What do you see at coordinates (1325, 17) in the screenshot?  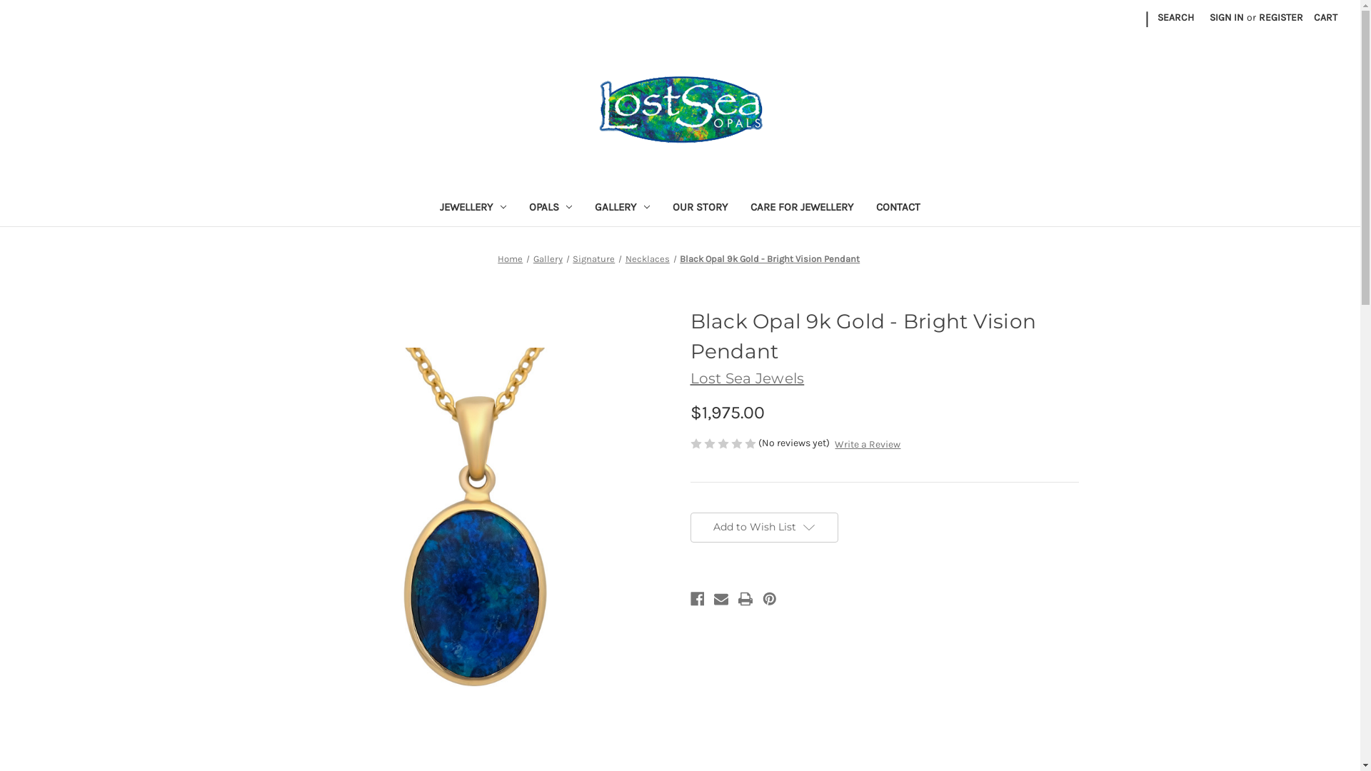 I see `CART` at bounding box center [1325, 17].